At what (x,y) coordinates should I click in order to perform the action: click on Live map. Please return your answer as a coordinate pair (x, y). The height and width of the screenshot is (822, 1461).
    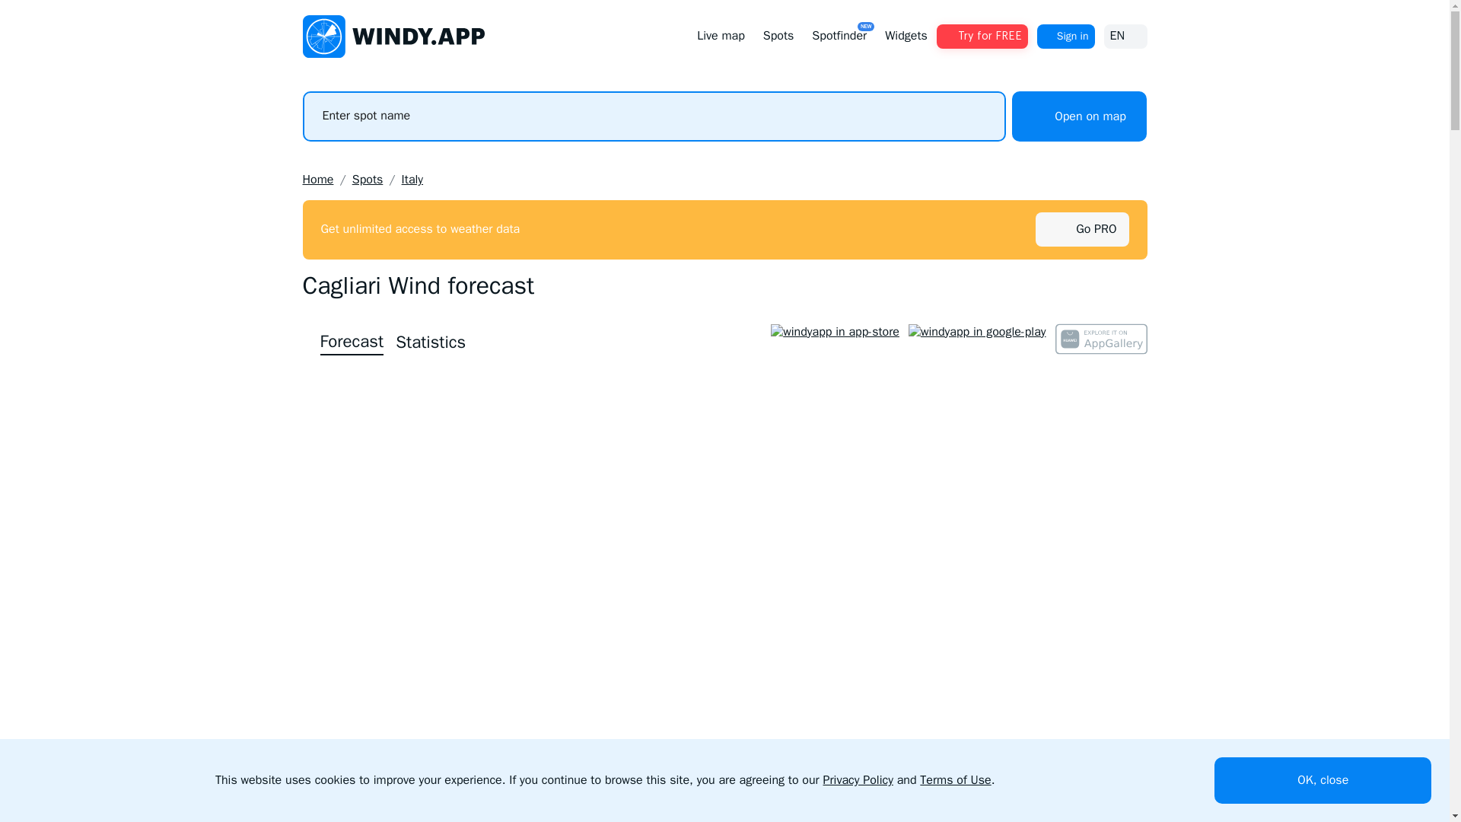
    Looking at the image, I should click on (721, 36).